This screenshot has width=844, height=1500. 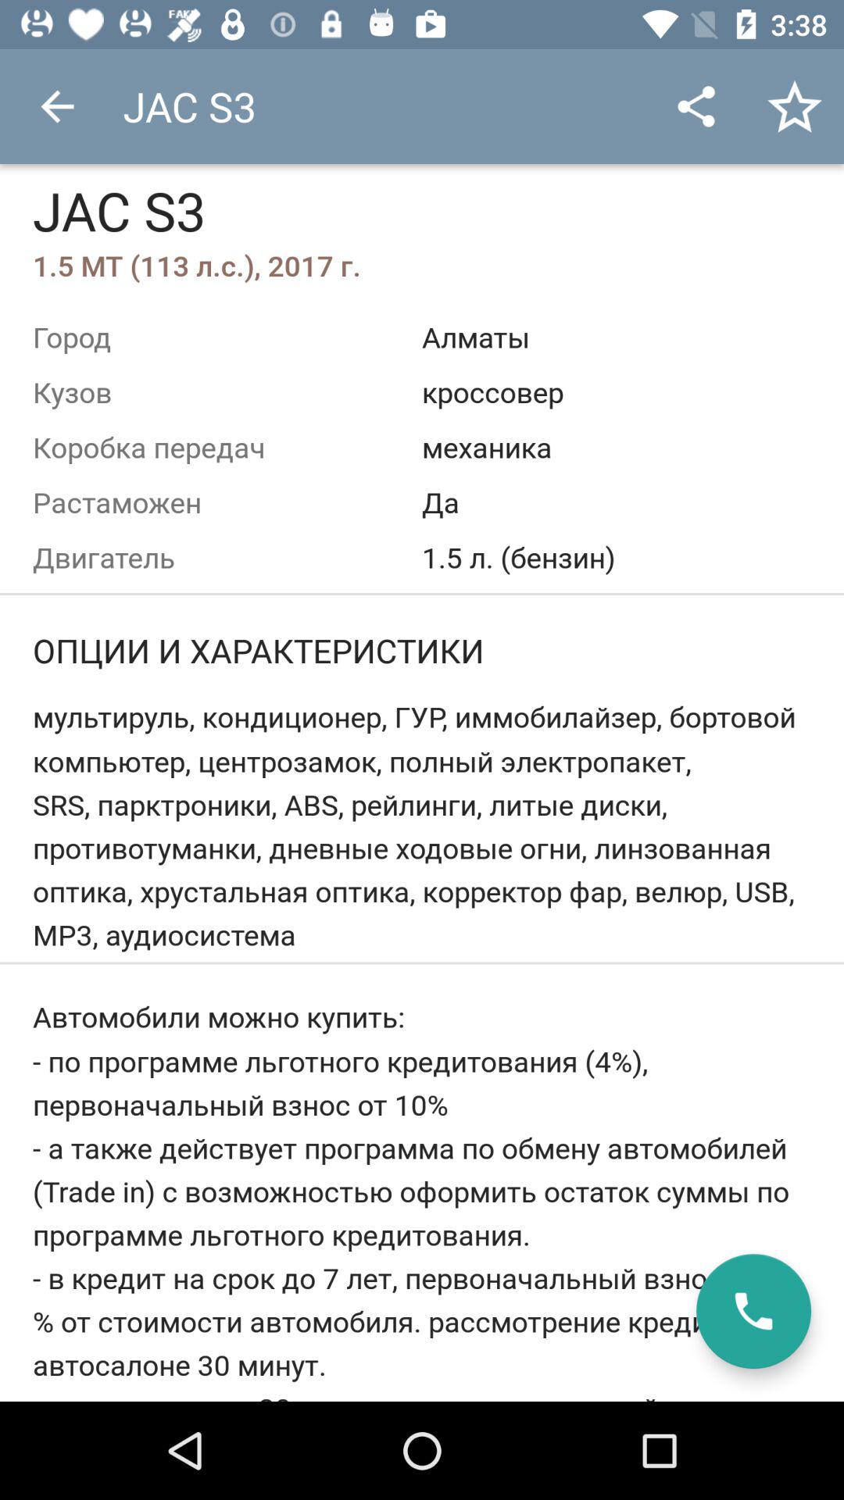 I want to click on click the app next to the jac s3 app, so click(x=696, y=106).